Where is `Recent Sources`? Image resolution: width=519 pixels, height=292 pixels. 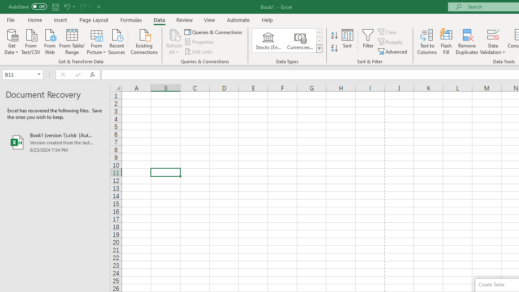 Recent Sources is located at coordinates (117, 41).